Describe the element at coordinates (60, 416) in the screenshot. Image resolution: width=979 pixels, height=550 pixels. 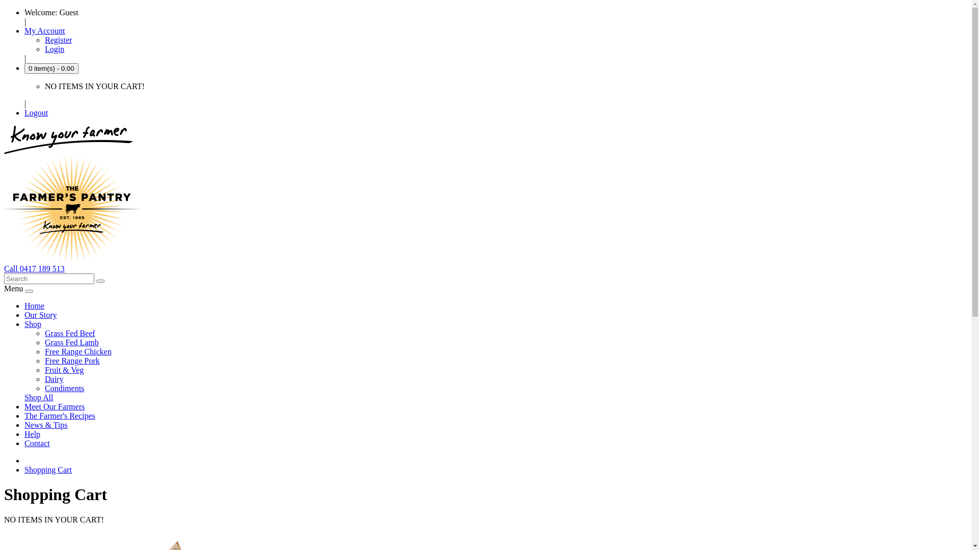
I see `The Farmer's Recipes` at that location.